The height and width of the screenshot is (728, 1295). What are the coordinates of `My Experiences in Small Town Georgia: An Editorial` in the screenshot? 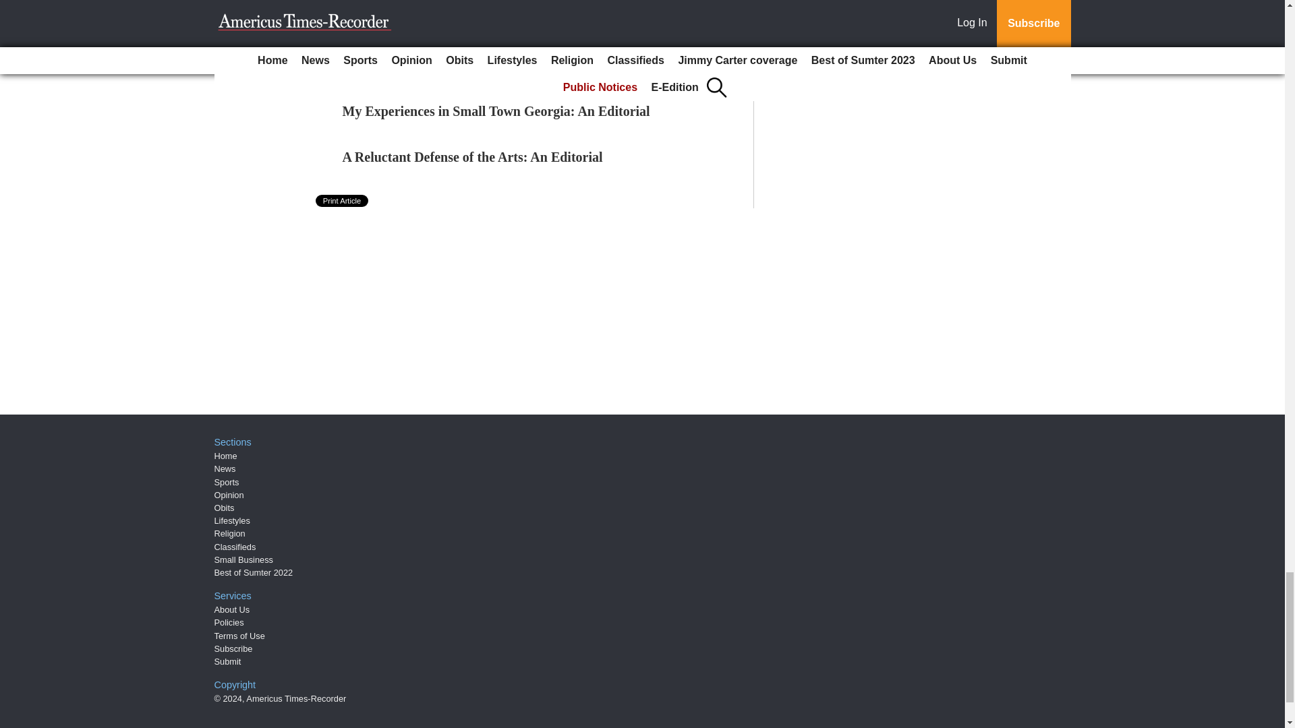 It's located at (496, 111).